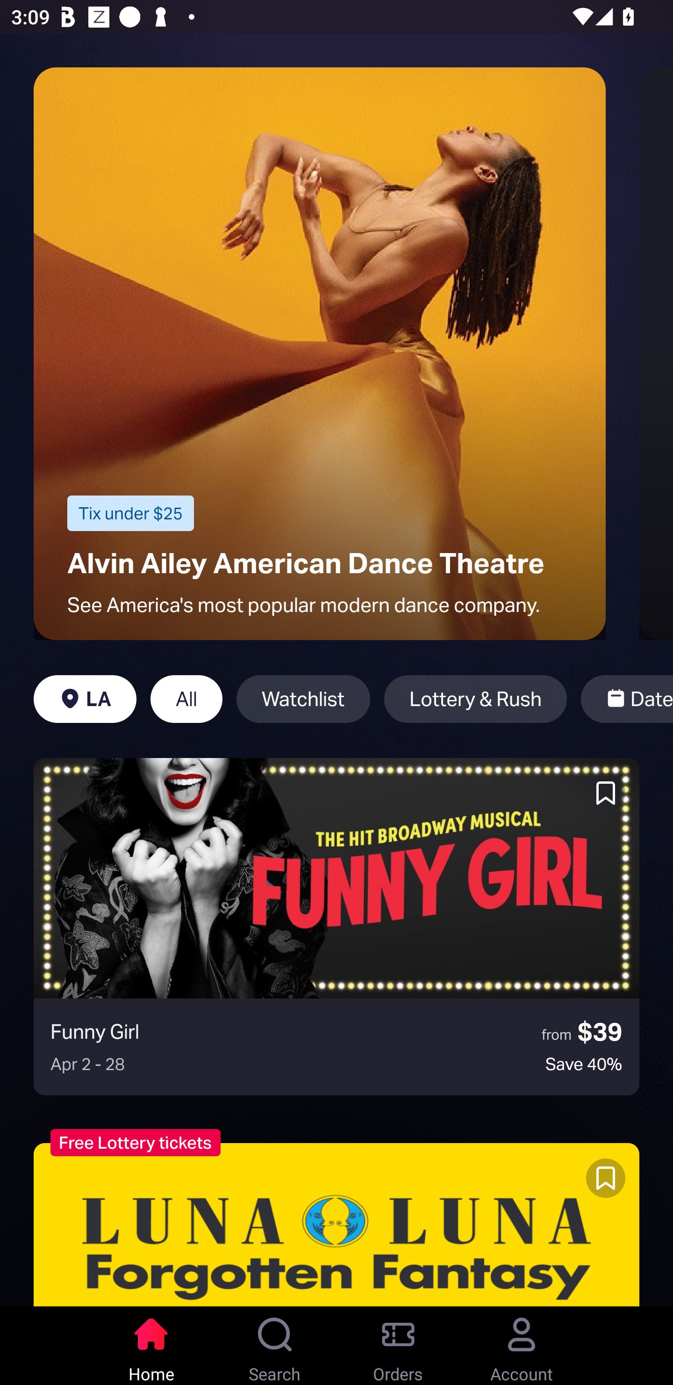 The width and height of the screenshot is (673, 1385). I want to click on Orders, so click(398, 1346).